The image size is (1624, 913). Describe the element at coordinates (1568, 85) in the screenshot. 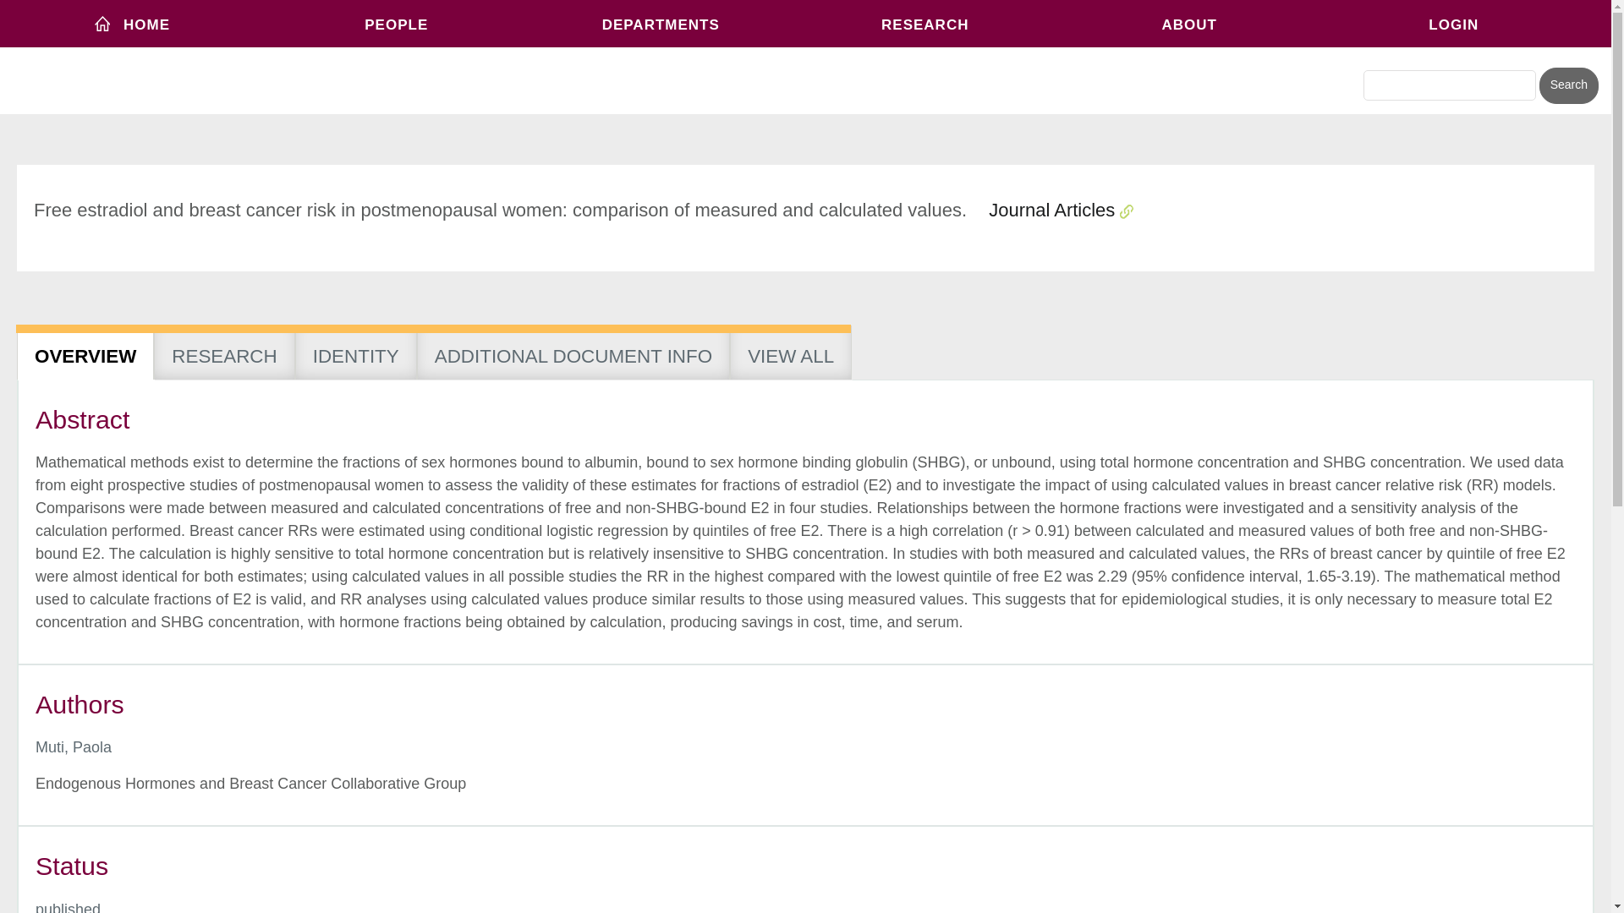

I see `Search` at that location.